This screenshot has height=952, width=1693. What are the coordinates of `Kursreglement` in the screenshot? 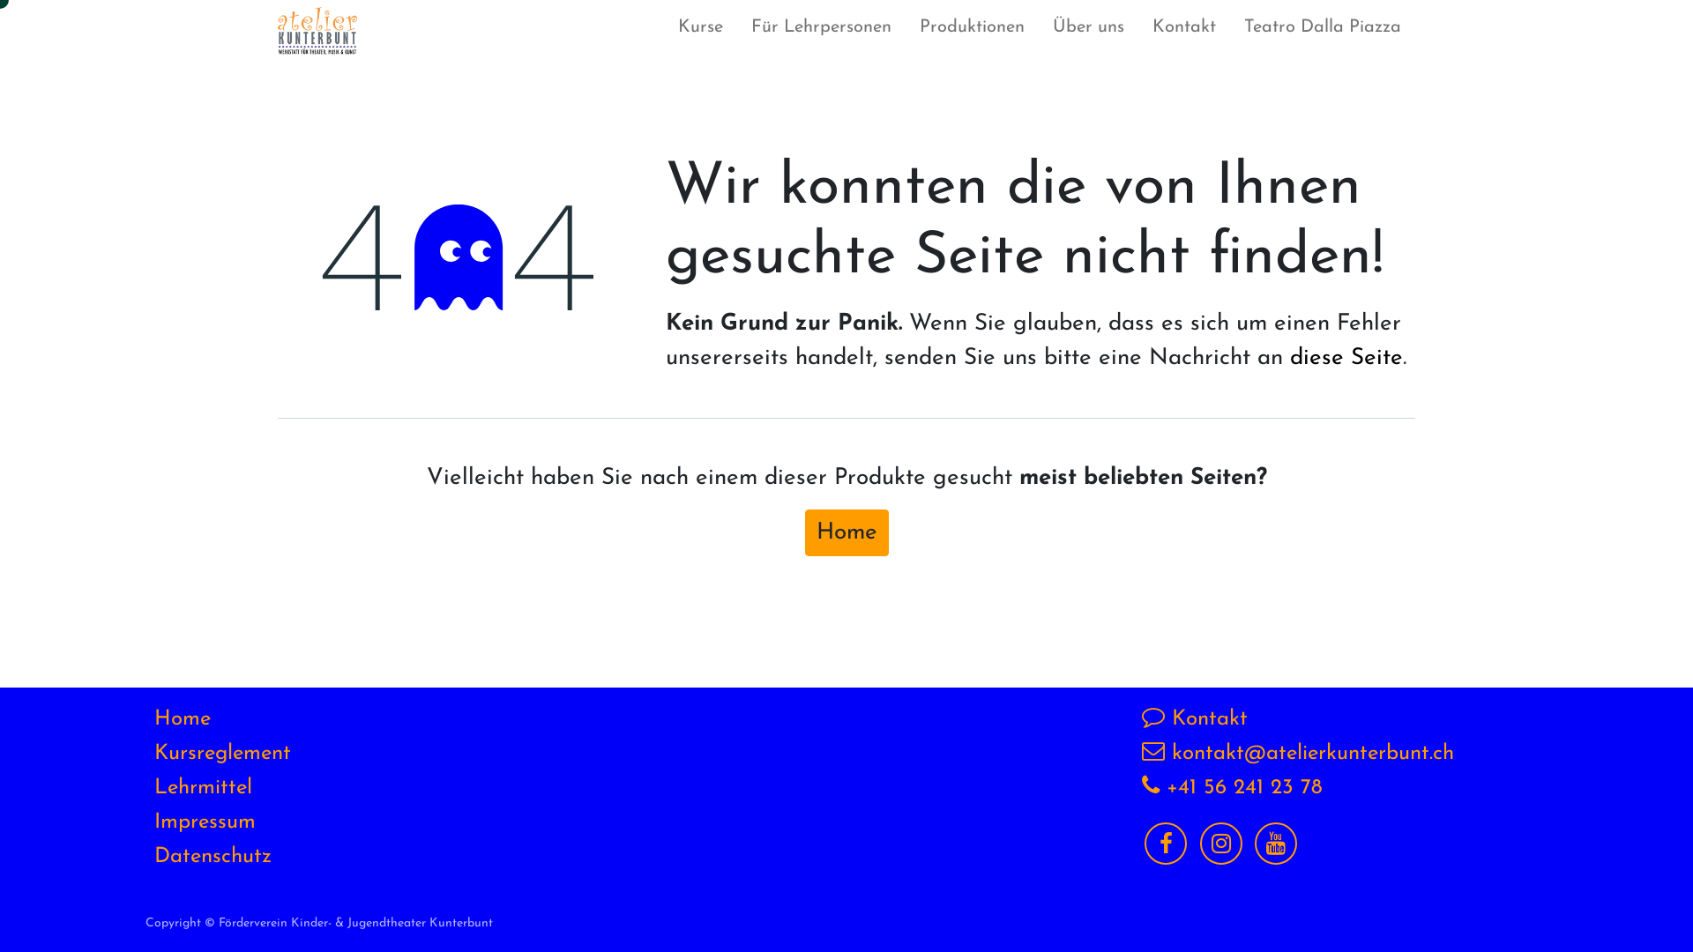 It's located at (222, 754).